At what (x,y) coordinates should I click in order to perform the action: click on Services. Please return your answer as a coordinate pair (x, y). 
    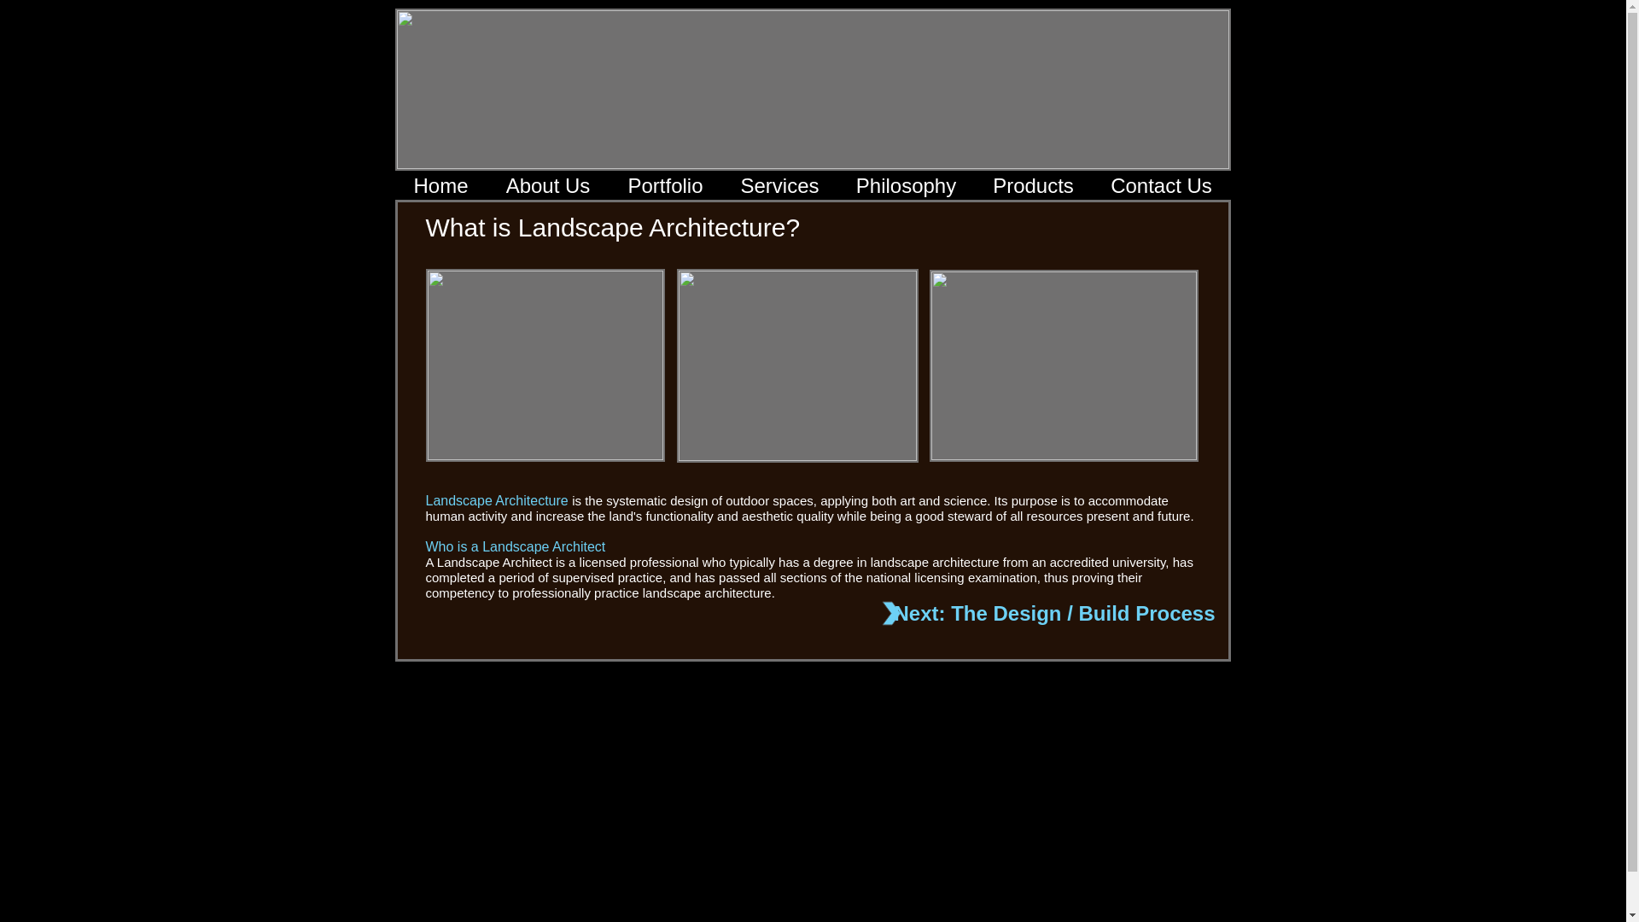
    Looking at the image, I should click on (780, 186).